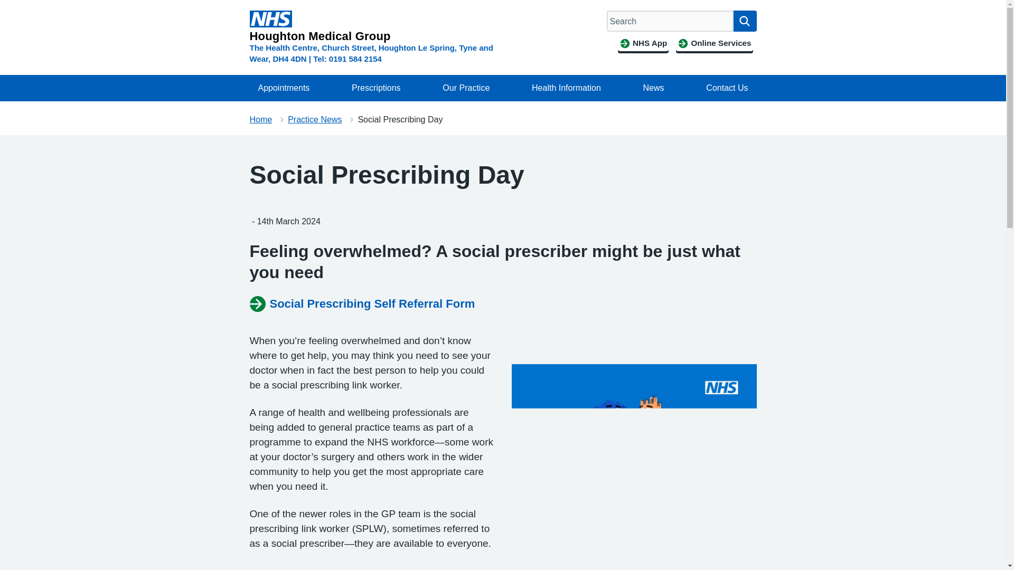 The height and width of the screenshot is (570, 1014). What do you see at coordinates (270, 19) in the screenshot?
I see `NHS Logo` at bounding box center [270, 19].